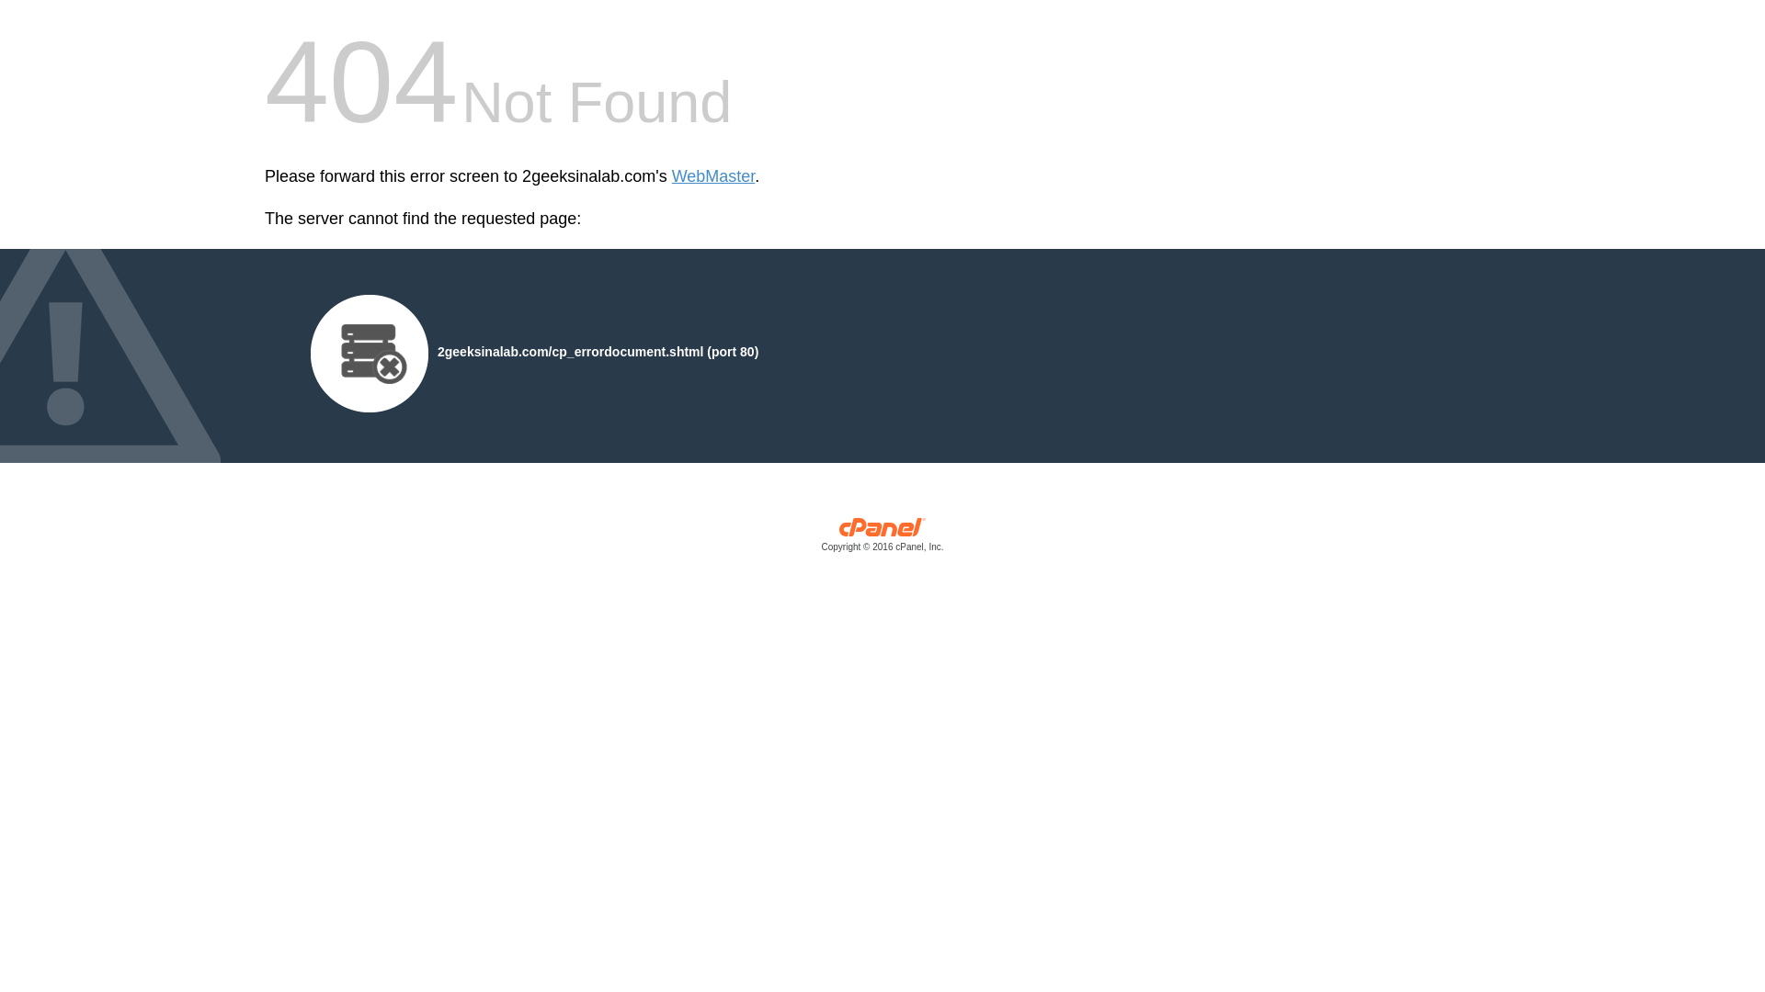 This screenshot has height=992, width=1765. What do you see at coordinates (713, 176) in the screenshot?
I see `WebMaster` at bounding box center [713, 176].